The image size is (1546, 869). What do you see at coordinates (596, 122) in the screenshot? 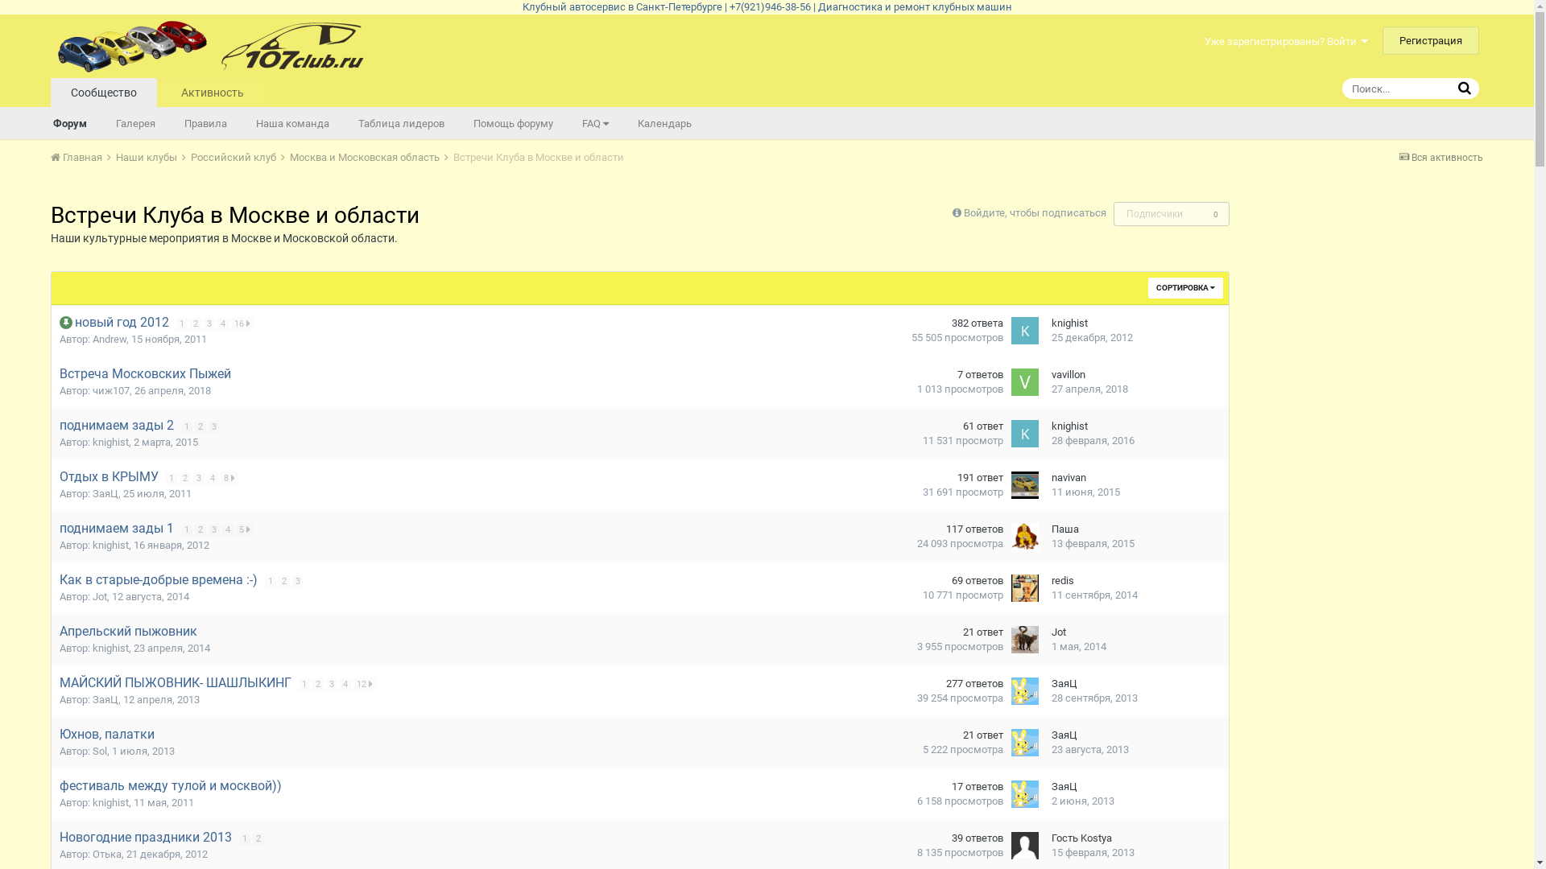
I see `FAQ` at bounding box center [596, 122].